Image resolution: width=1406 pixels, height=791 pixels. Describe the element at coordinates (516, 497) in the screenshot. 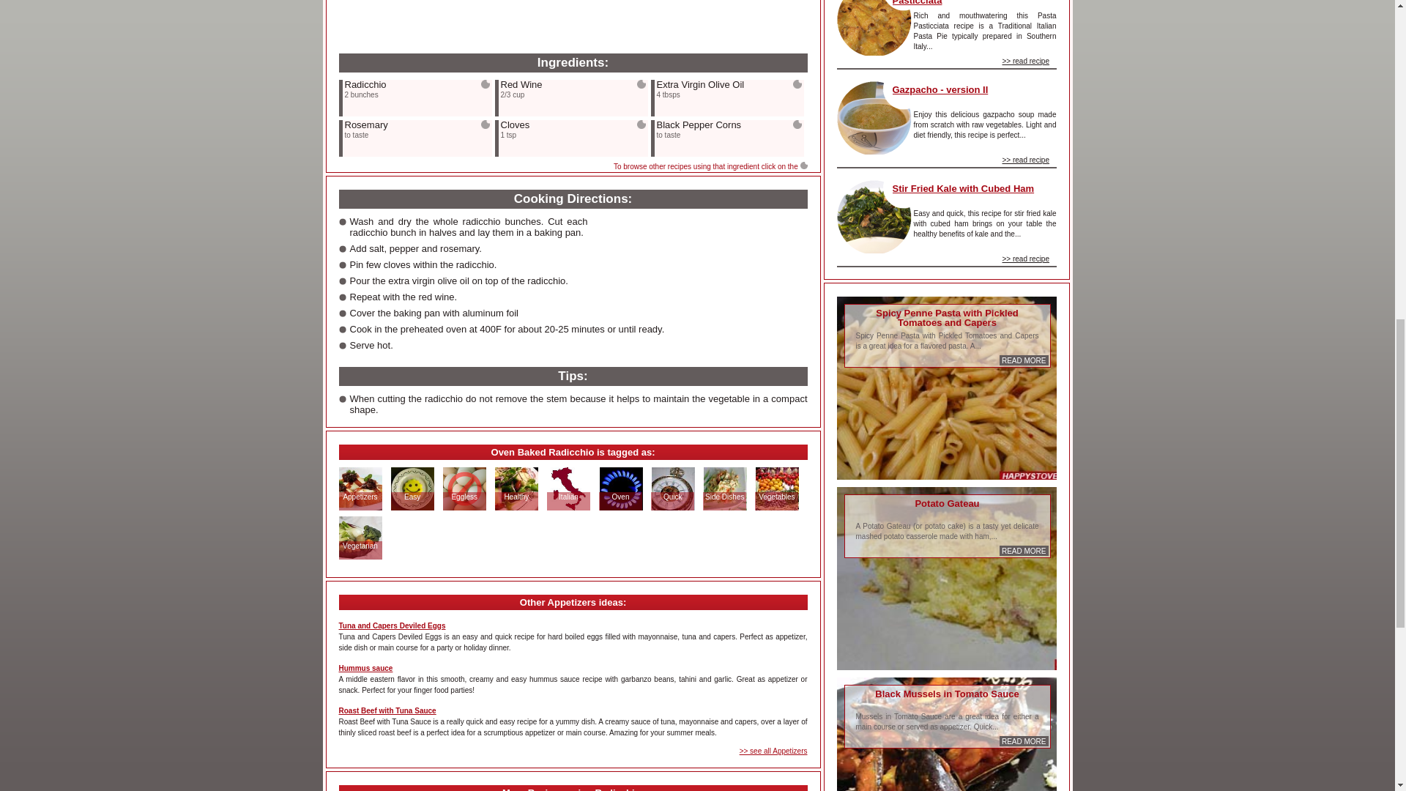

I see `Healthy` at that location.